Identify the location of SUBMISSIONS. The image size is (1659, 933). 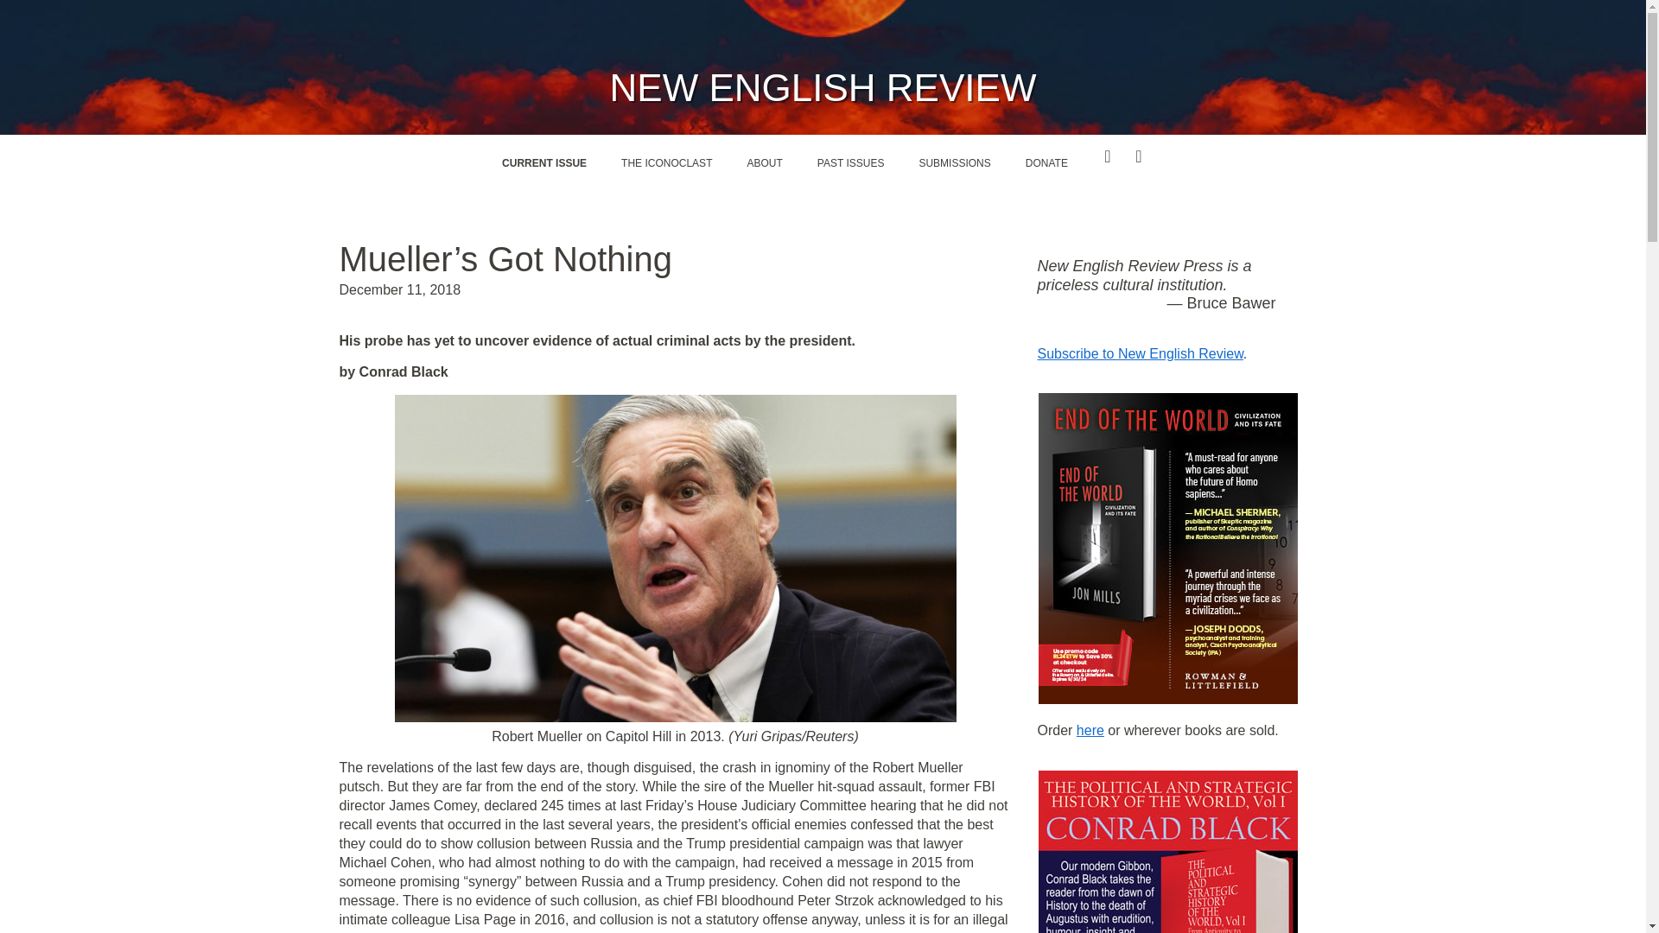
(954, 162).